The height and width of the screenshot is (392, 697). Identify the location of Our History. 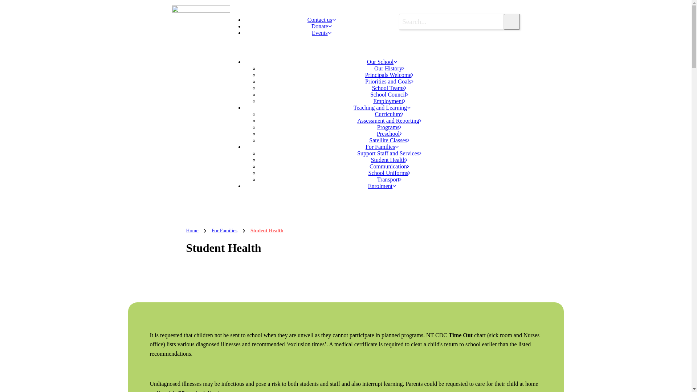
(389, 68).